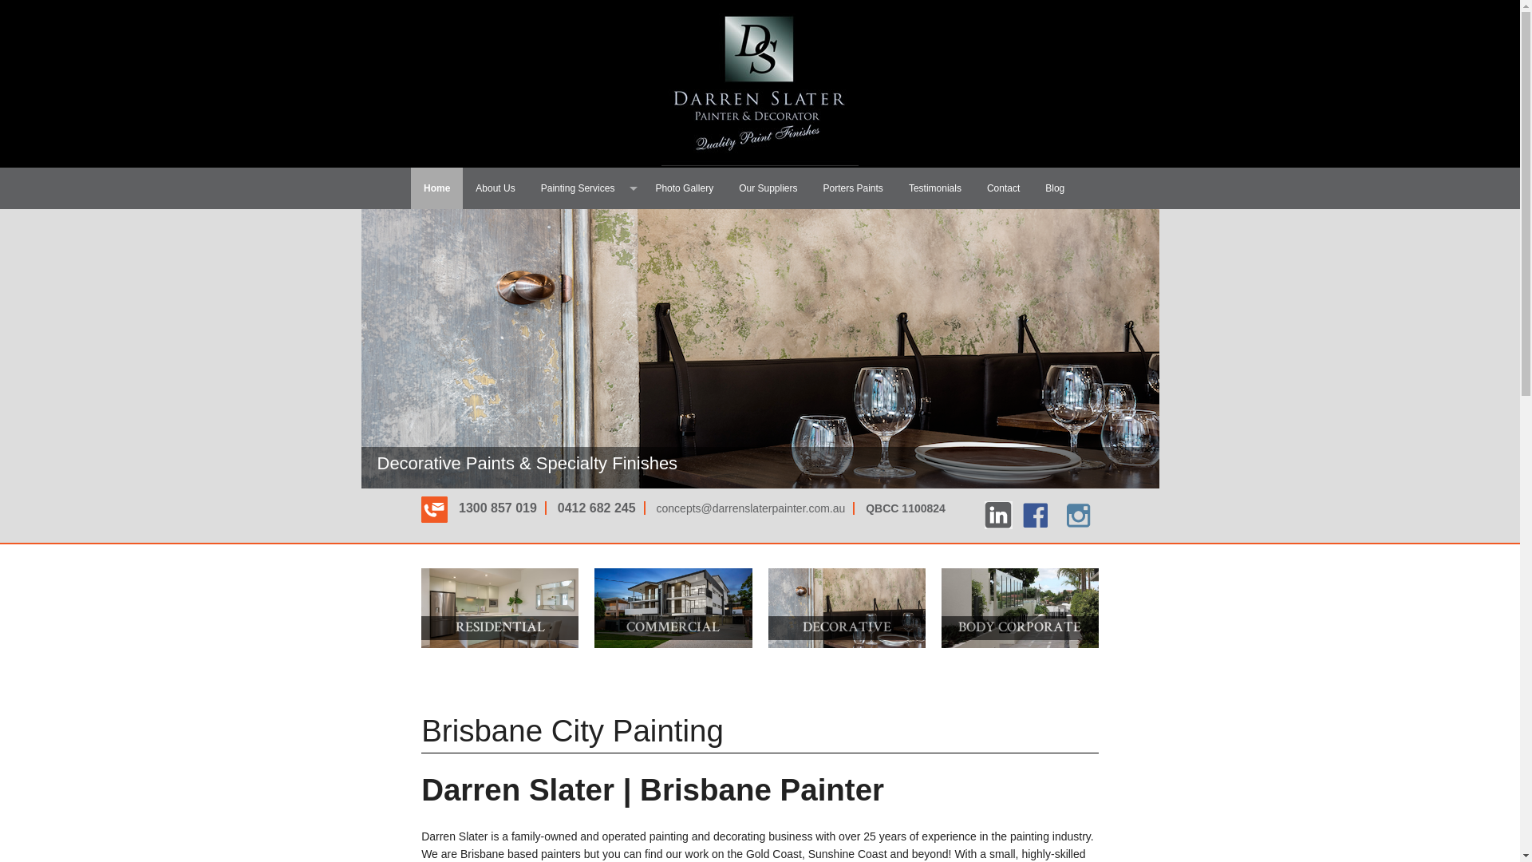  What do you see at coordinates (1020, 608) in the screenshot?
I see `BODY CORPORATE` at bounding box center [1020, 608].